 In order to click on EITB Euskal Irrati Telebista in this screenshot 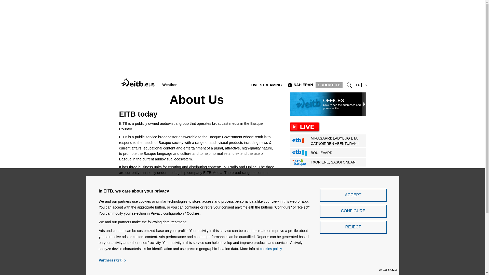, I will do `click(358, 85)`.